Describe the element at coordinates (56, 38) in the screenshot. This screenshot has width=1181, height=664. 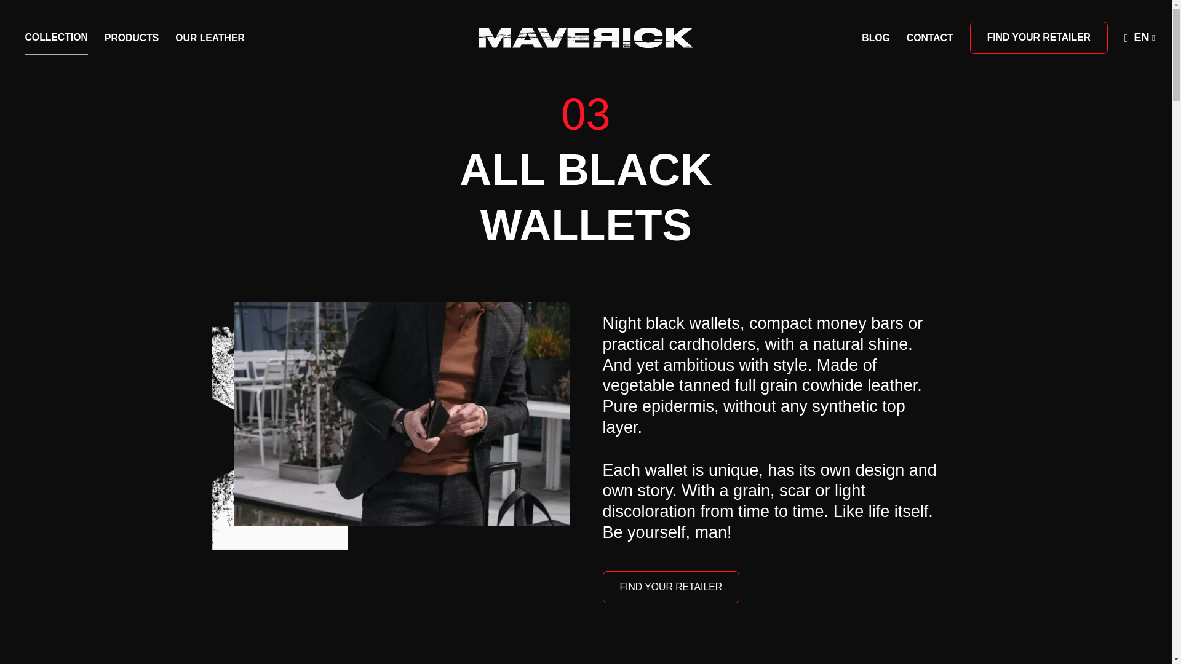
I see `COLLECTION` at that location.